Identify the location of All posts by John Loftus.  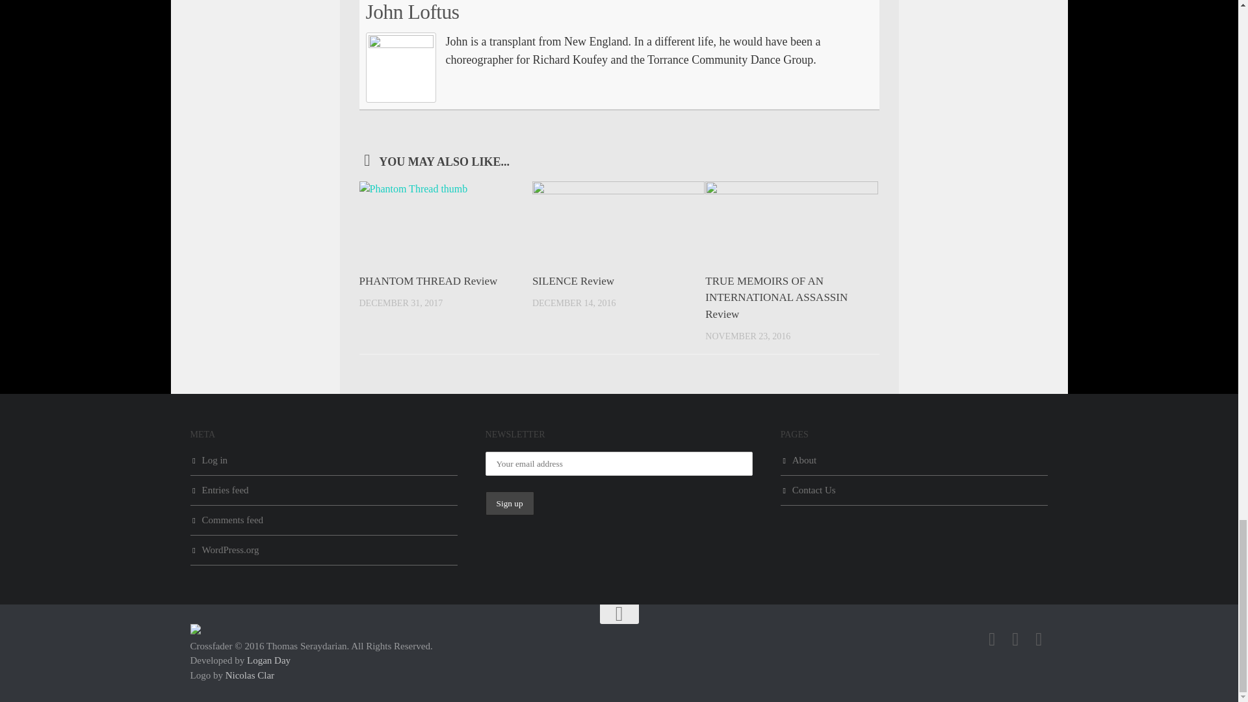
(412, 12).